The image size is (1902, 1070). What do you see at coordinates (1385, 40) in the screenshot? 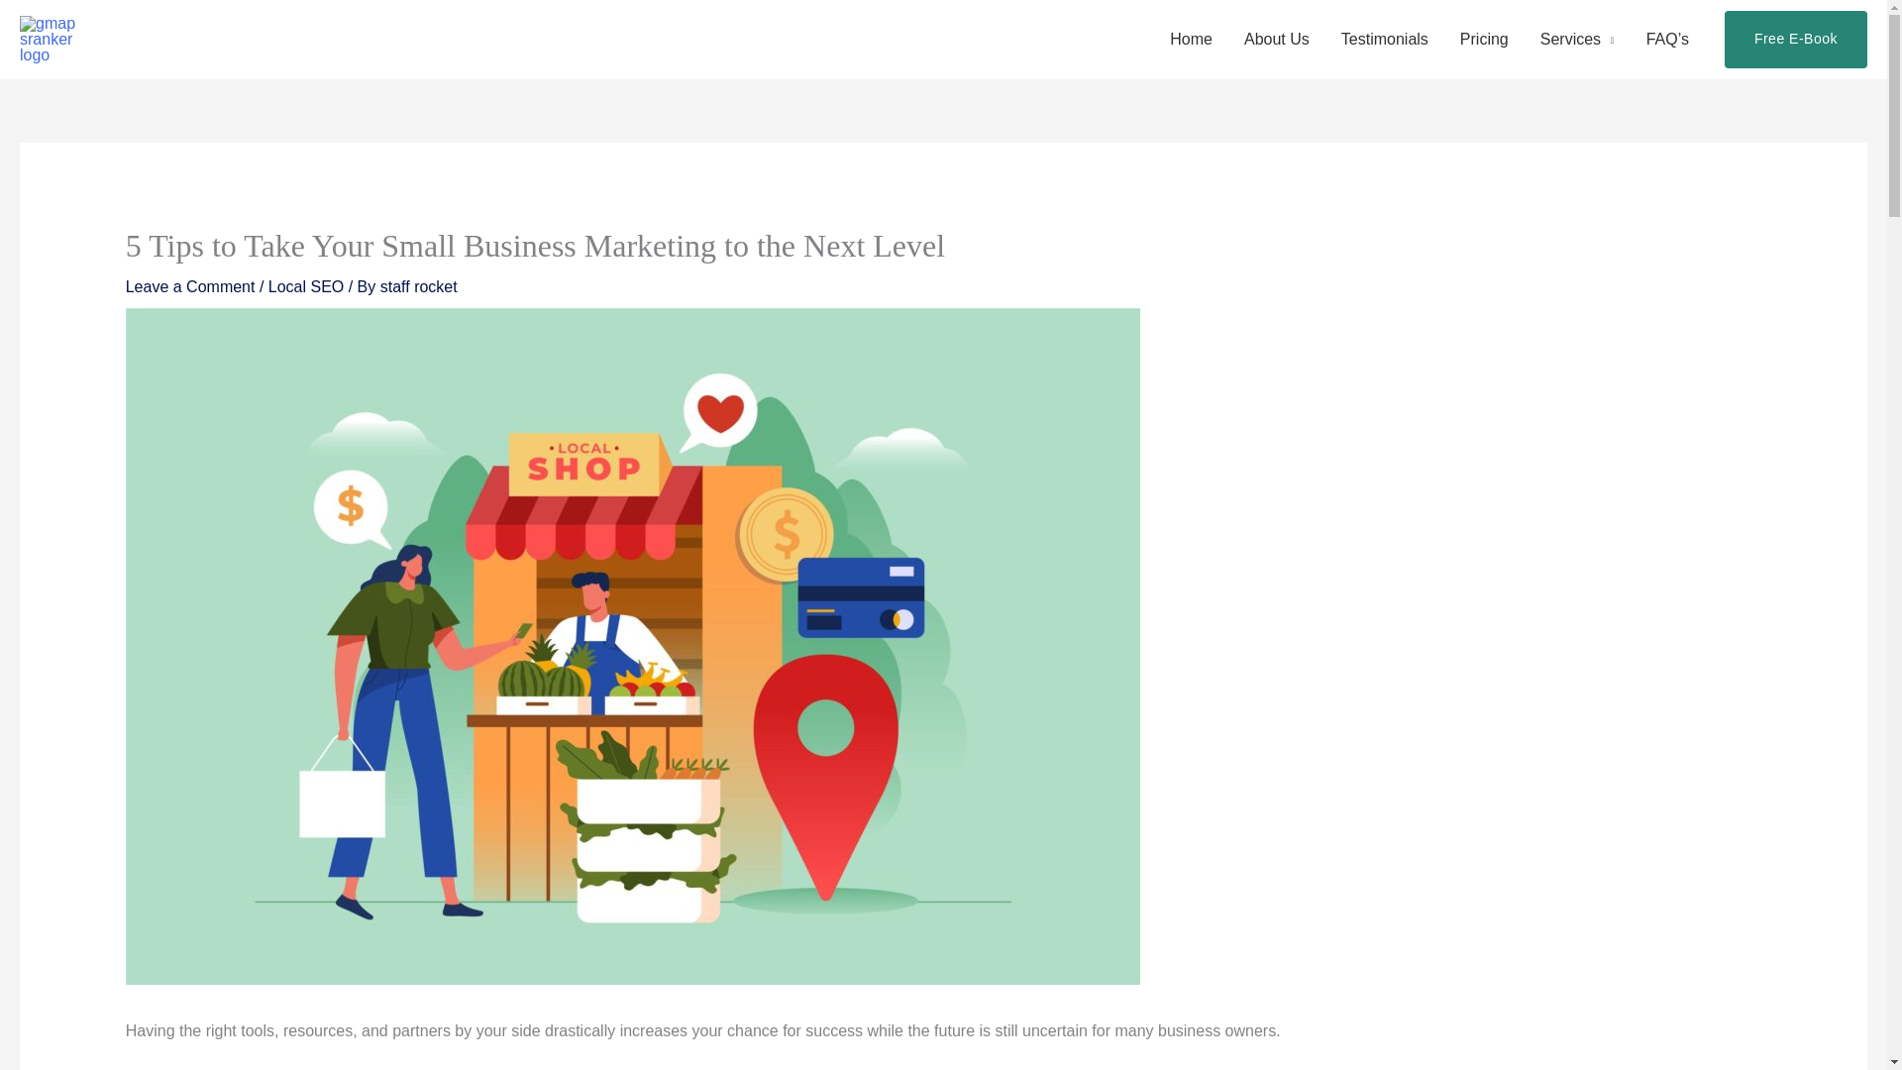
I see `Testimonials` at bounding box center [1385, 40].